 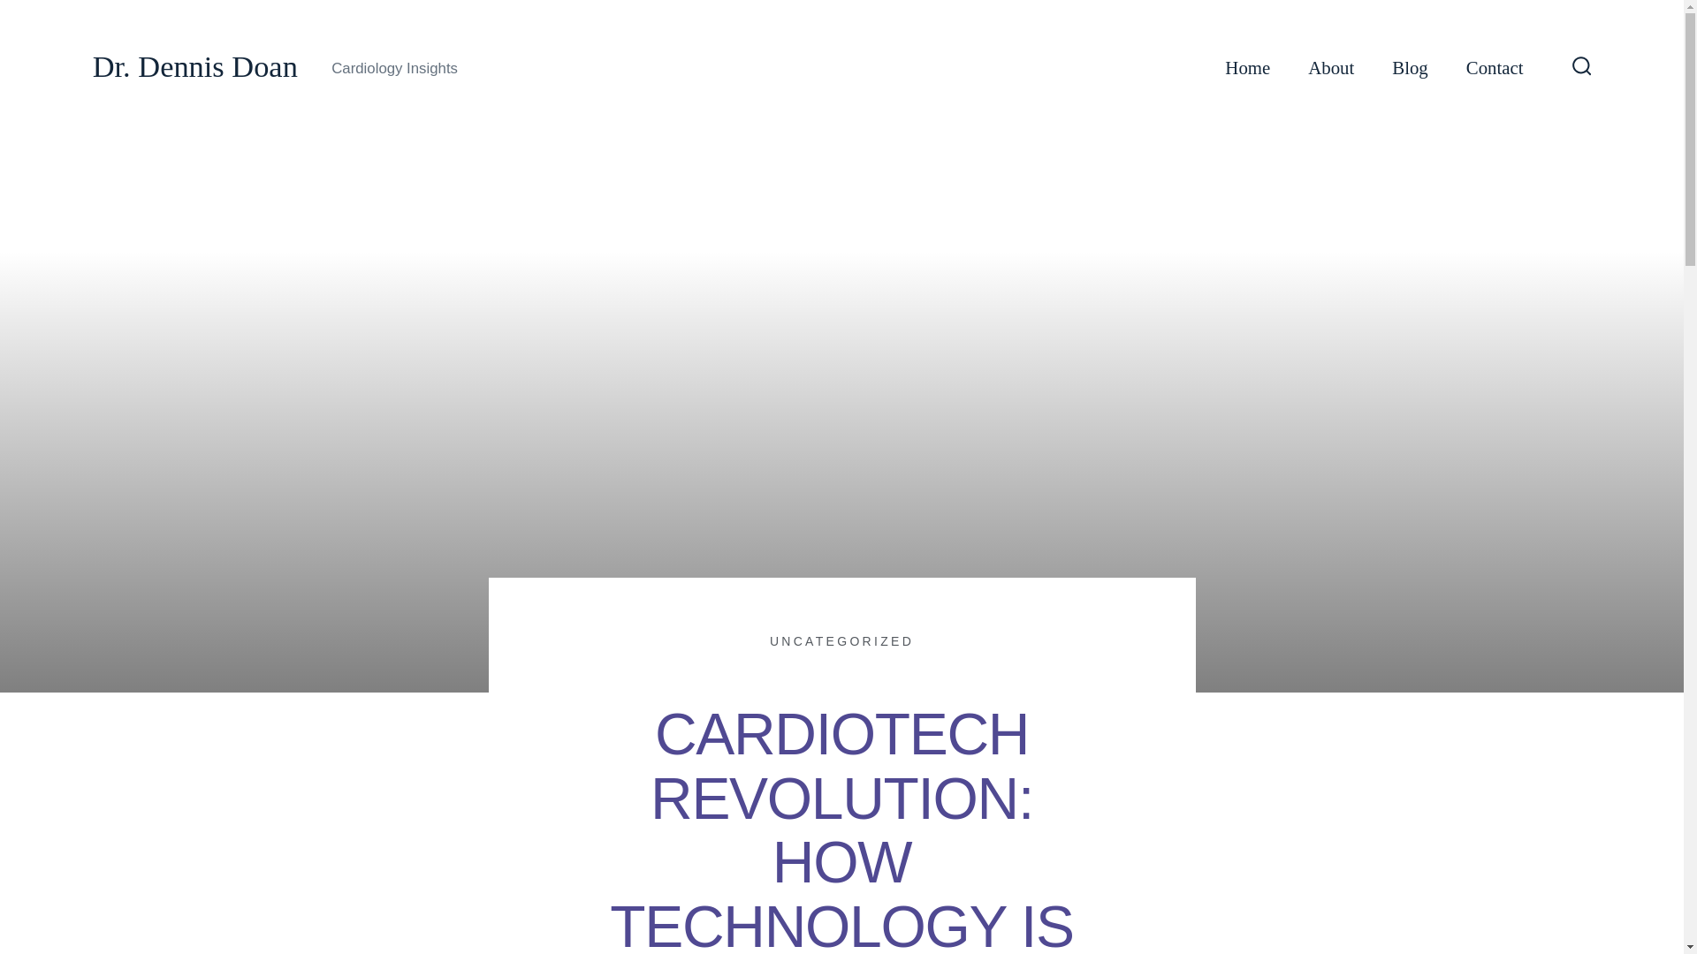 What do you see at coordinates (1409, 68) in the screenshot?
I see `Blog` at bounding box center [1409, 68].